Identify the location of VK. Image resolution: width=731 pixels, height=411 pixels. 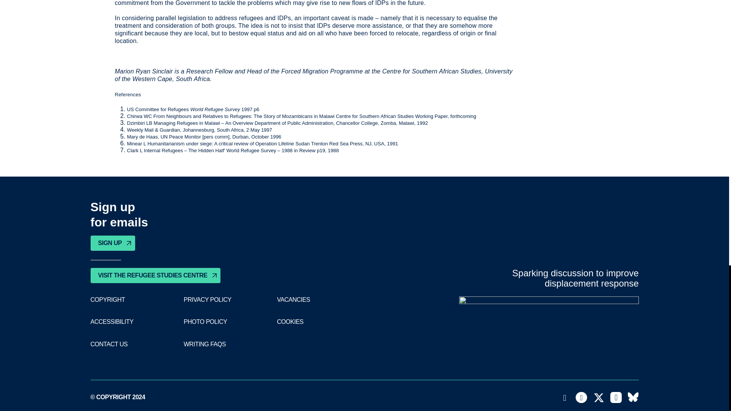
(633, 397).